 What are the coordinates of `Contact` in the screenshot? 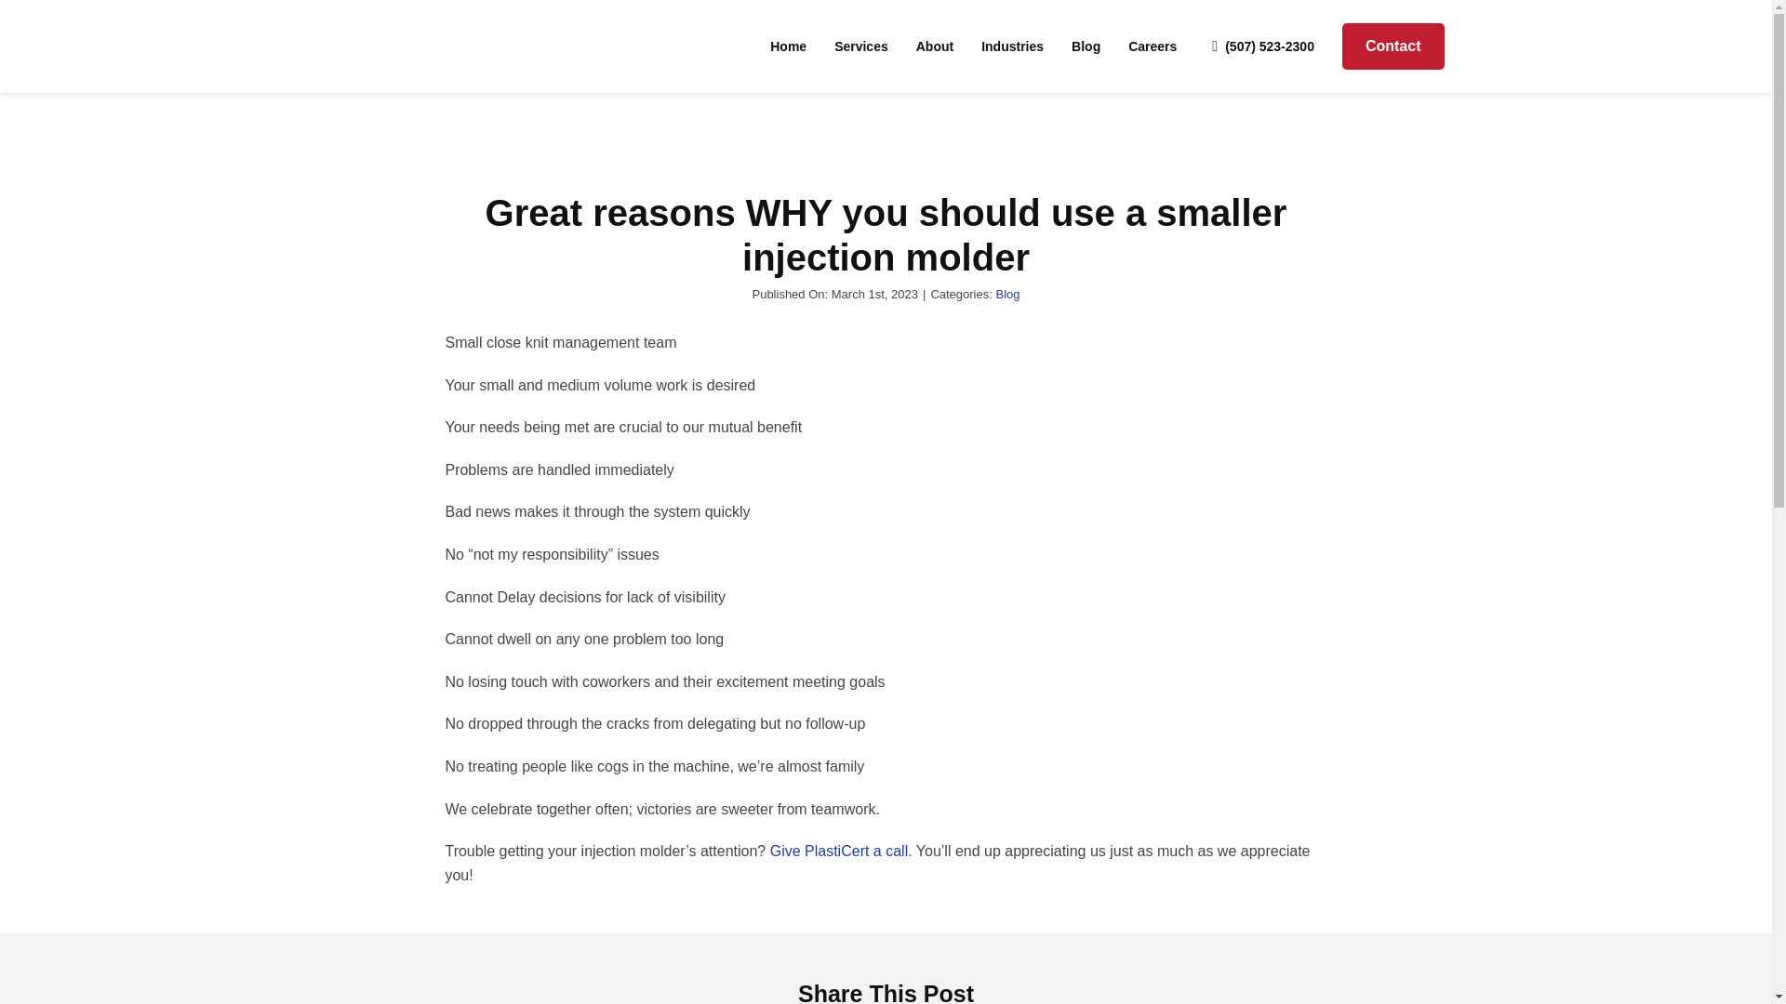 It's located at (1393, 46).